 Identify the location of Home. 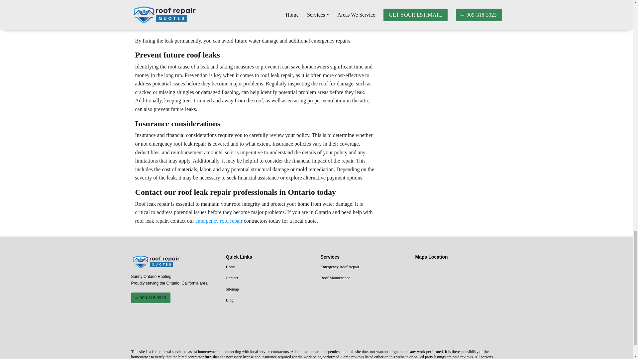
(269, 267).